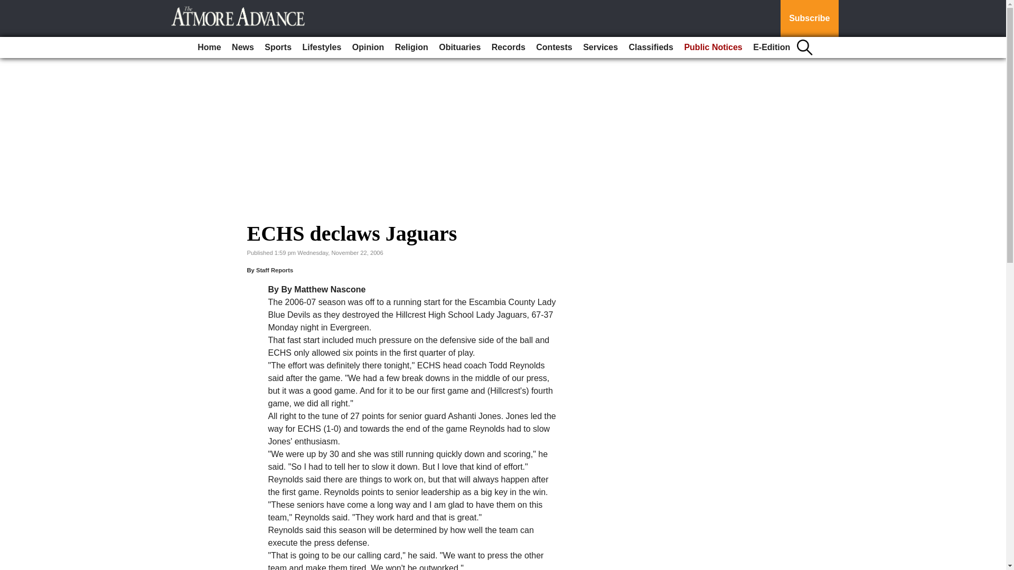 This screenshot has height=570, width=1014. I want to click on Opinion, so click(368, 47).